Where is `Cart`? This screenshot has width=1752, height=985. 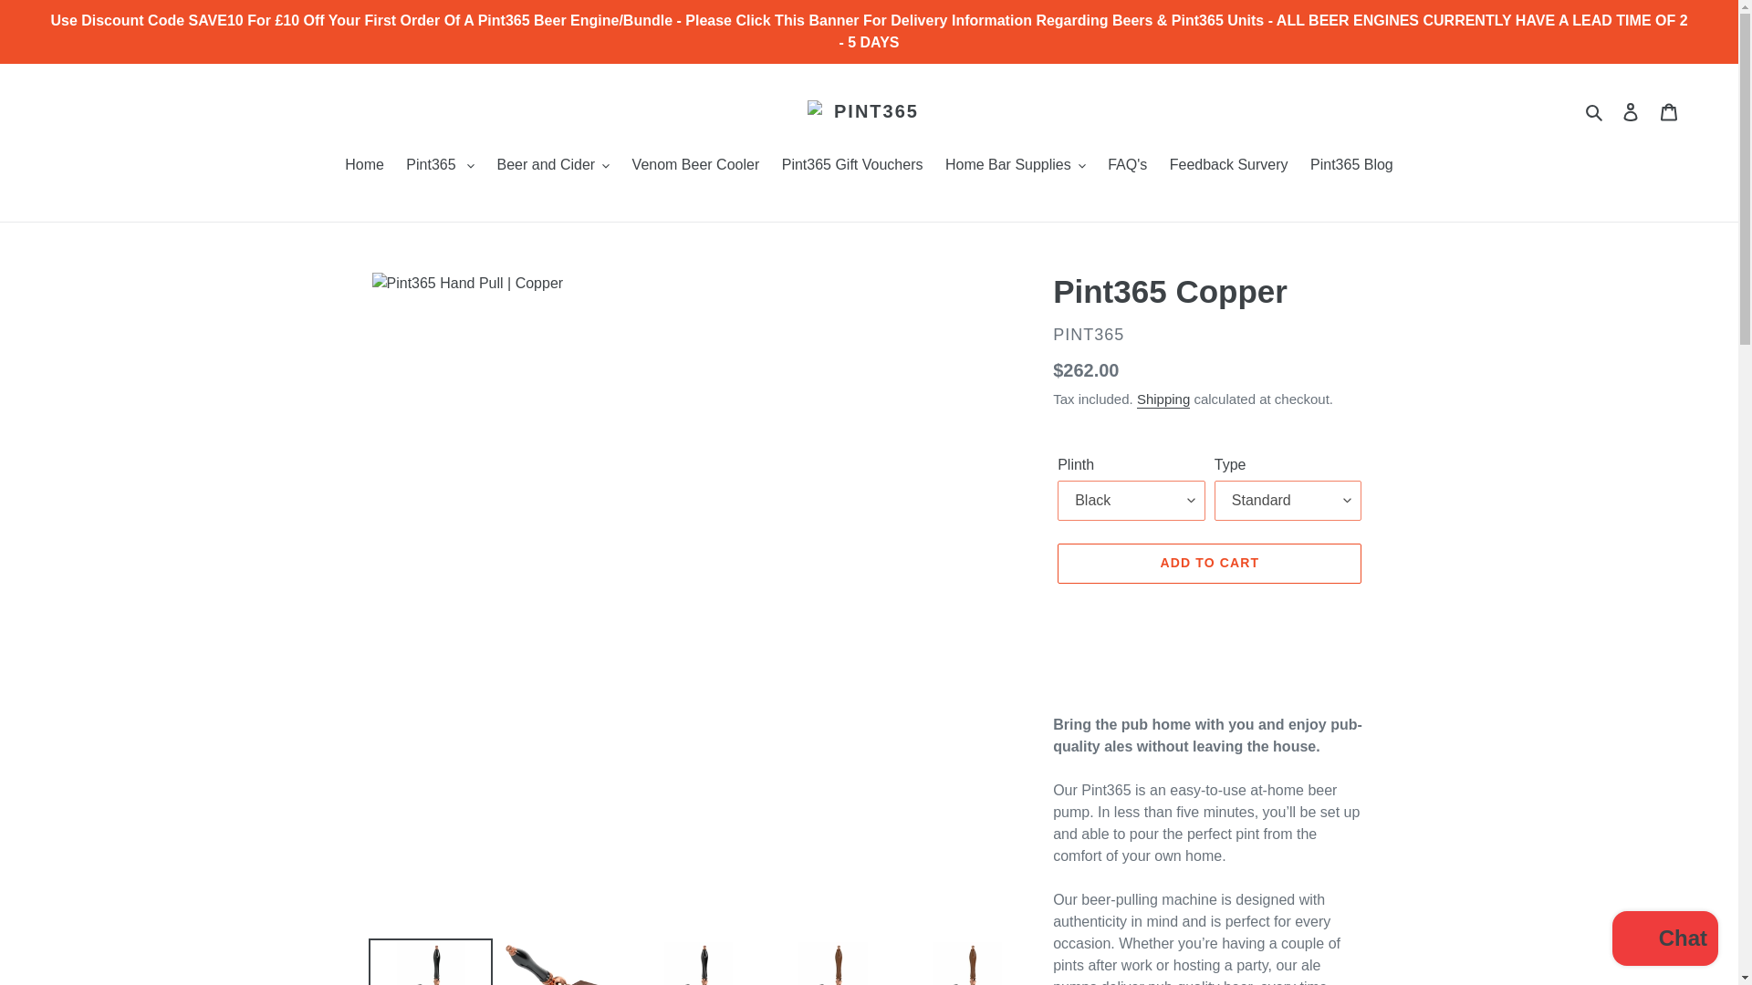
Cart is located at coordinates (1669, 111).